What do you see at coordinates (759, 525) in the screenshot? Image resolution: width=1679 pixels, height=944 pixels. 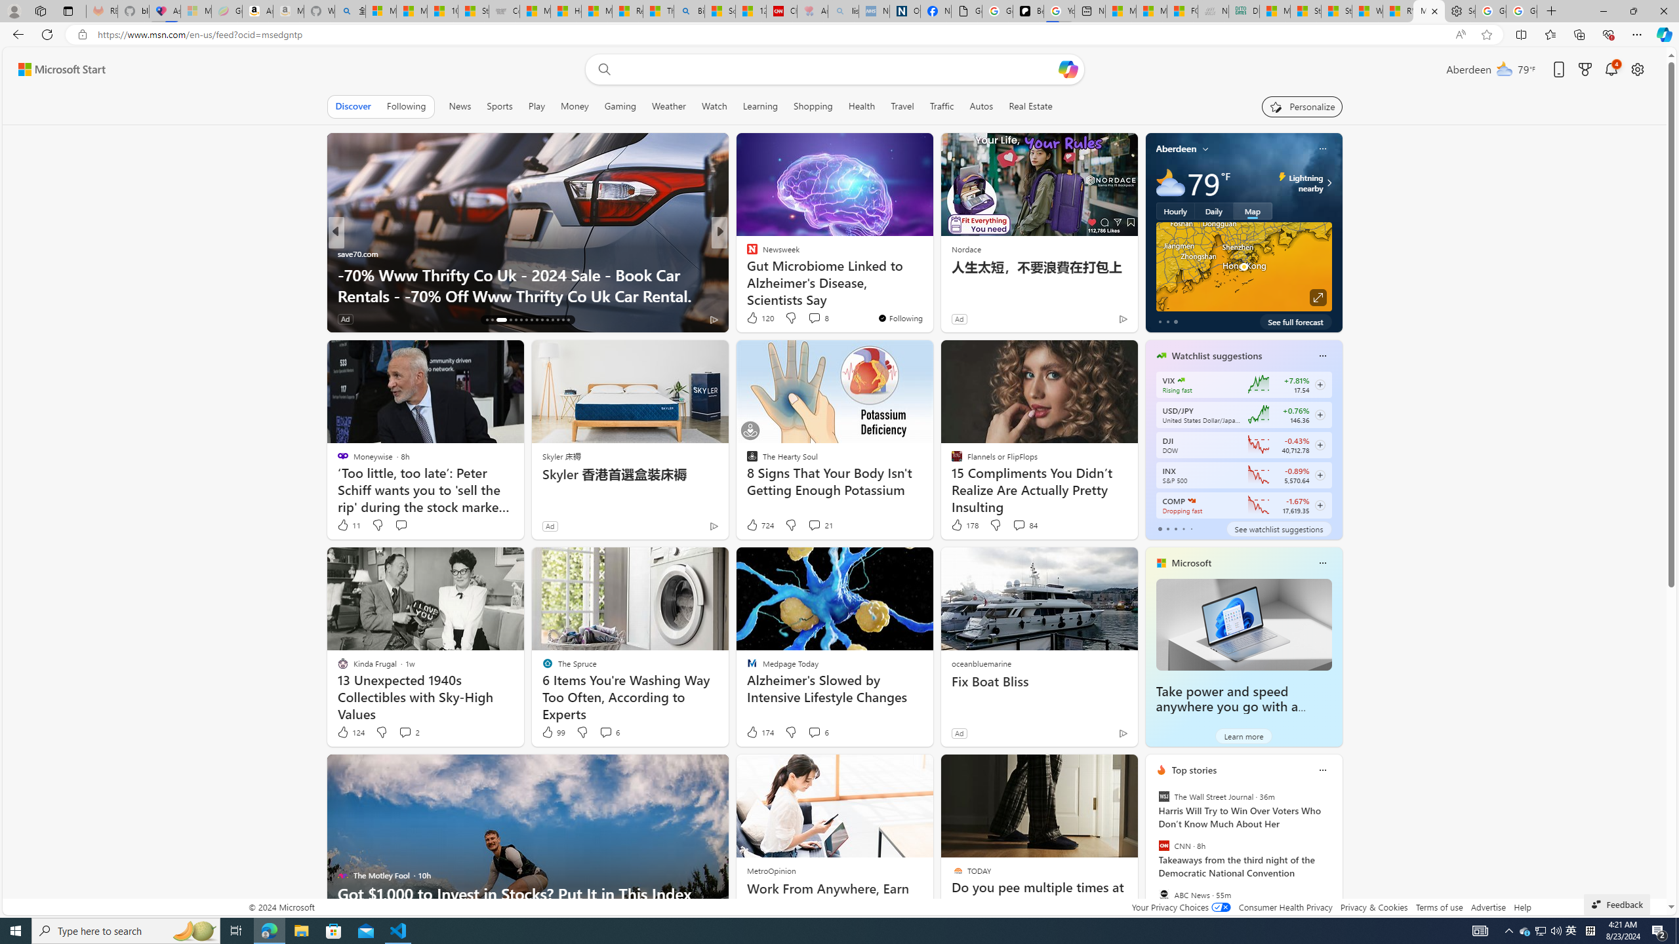 I see `724 Like` at bounding box center [759, 525].